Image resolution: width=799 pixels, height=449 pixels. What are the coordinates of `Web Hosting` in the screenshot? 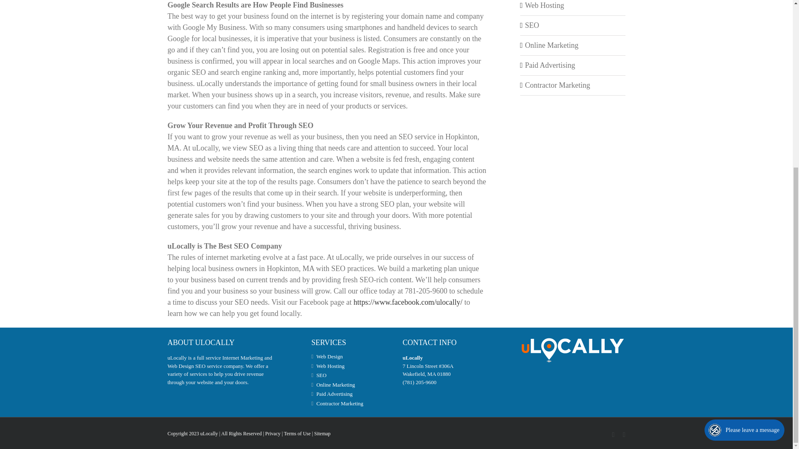 It's located at (544, 5).